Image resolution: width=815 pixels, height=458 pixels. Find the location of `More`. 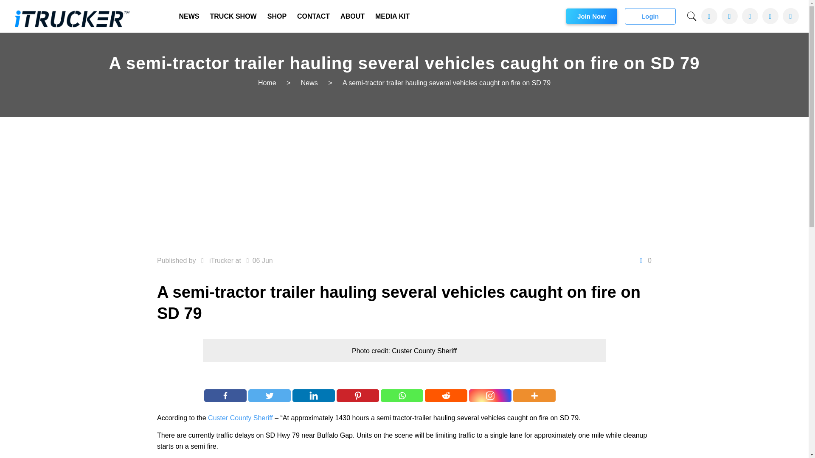

More is located at coordinates (534, 396).